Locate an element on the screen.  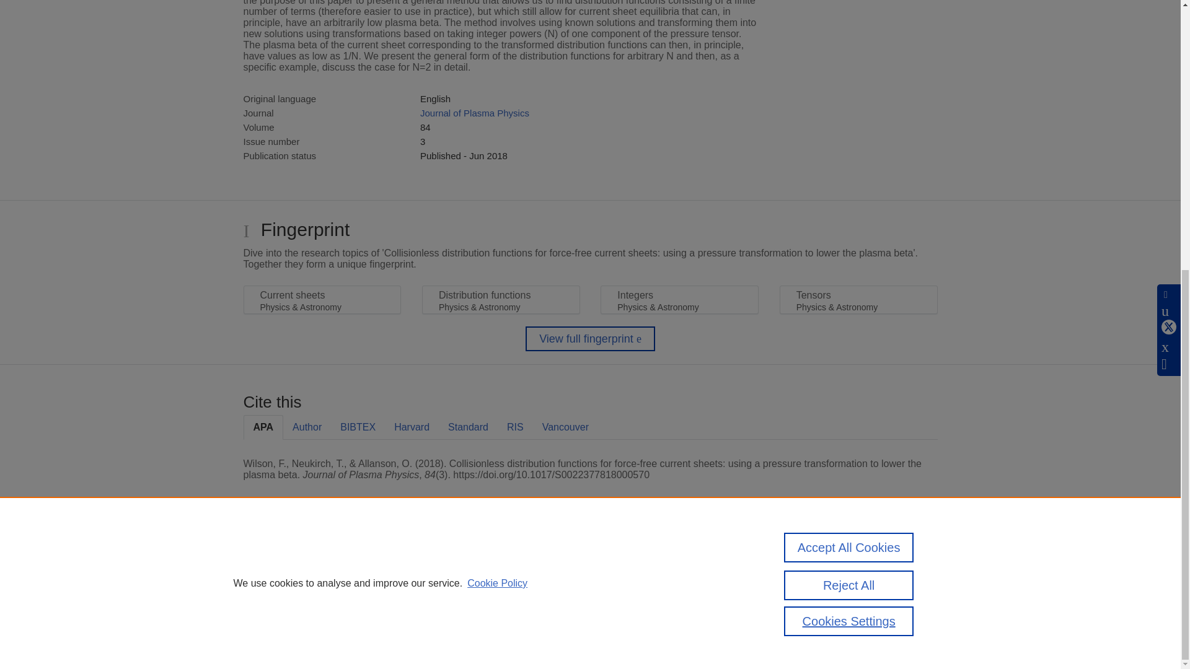
Journal of Plasma Physics is located at coordinates (475, 113).